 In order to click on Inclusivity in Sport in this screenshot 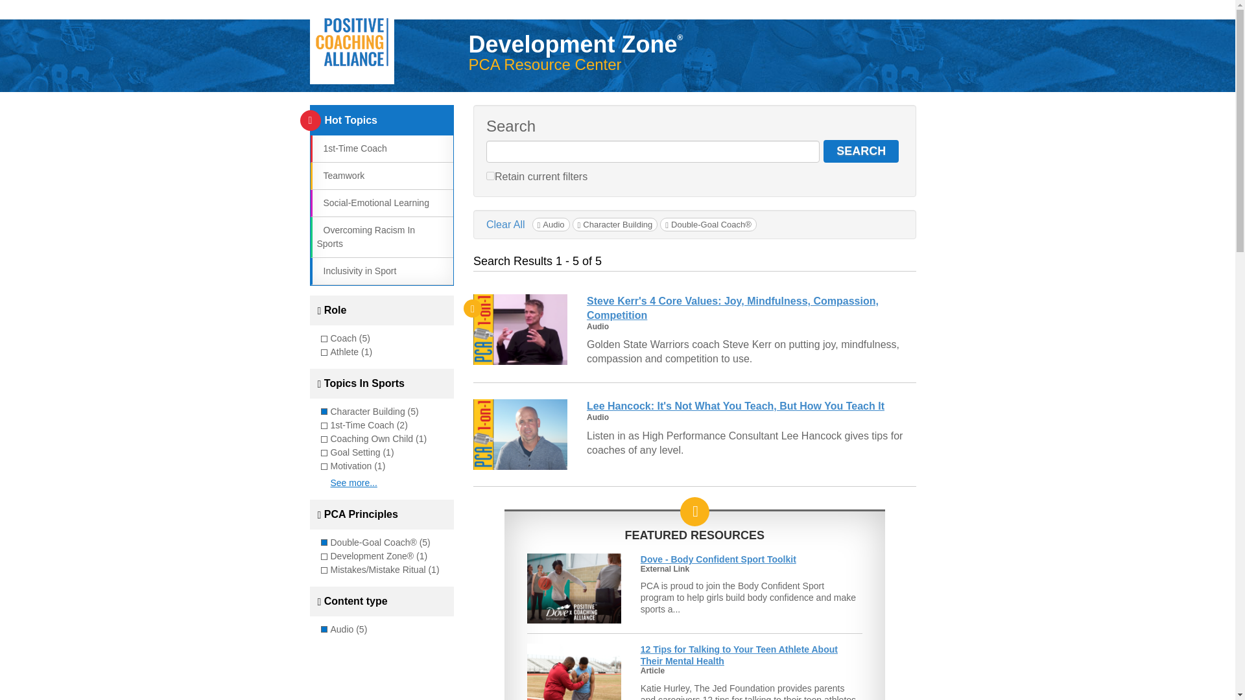, I will do `click(355, 271)`.